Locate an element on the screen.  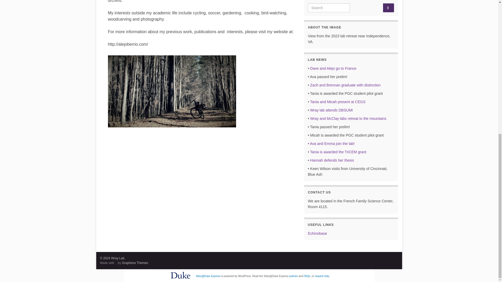
Zach and Brennan graduate with distinction is located at coordinates (345, 85).